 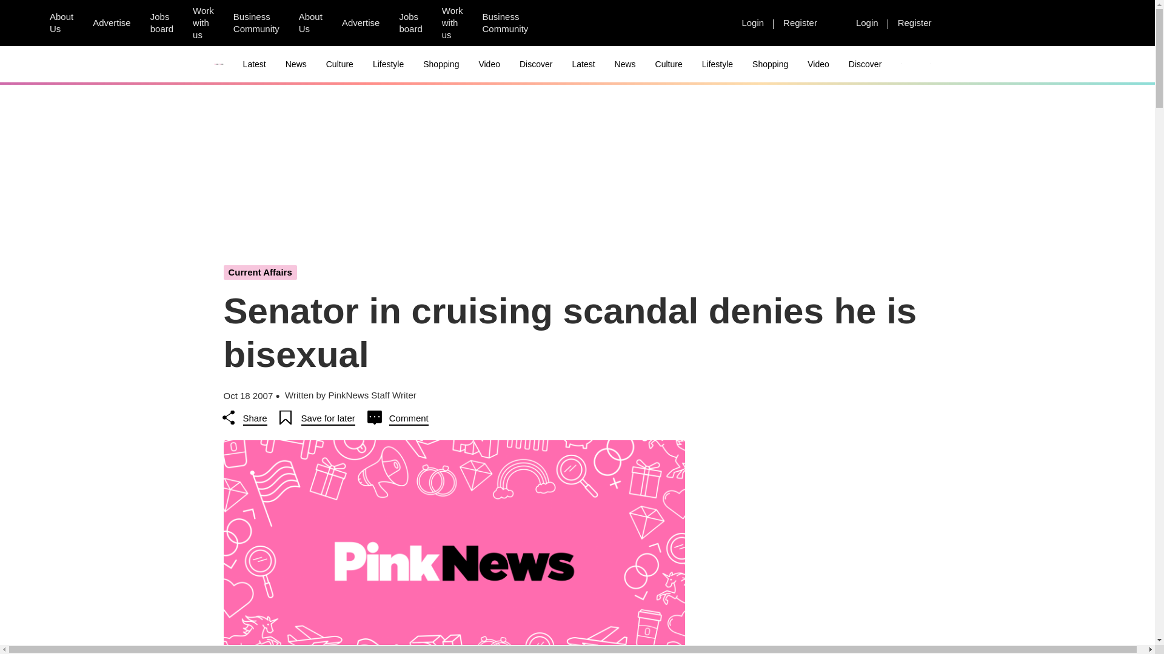 I want to click on News, so click(x=296, y=64).